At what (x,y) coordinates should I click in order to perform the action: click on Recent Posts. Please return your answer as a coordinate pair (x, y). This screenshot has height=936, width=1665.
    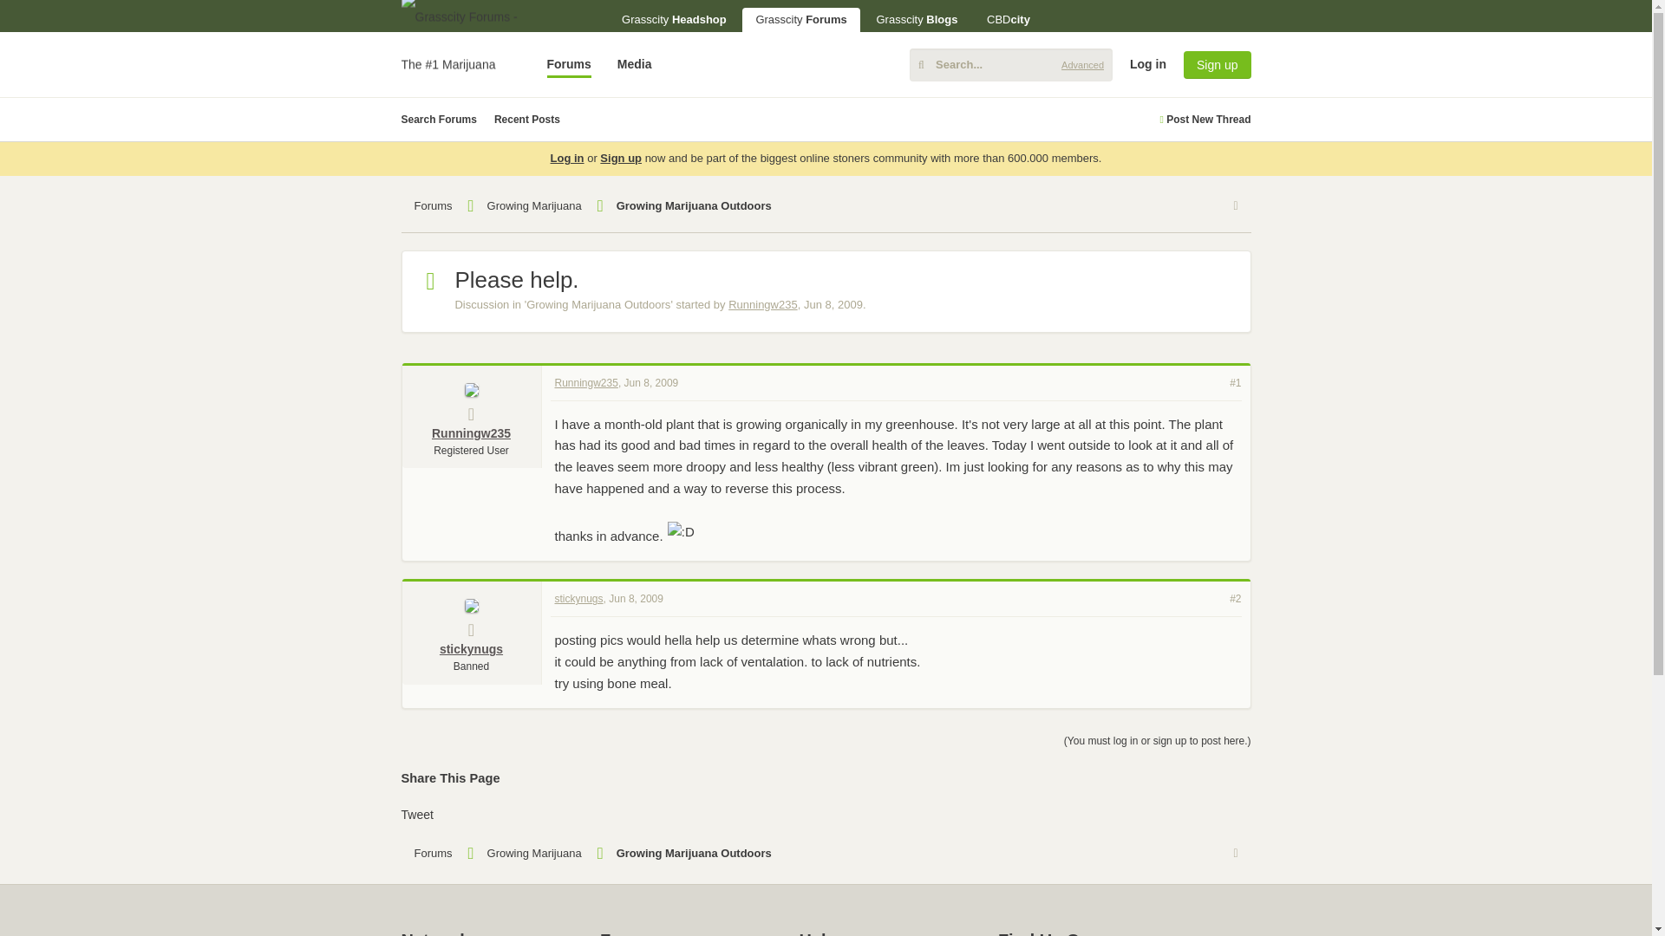
    Looking at the image, I should click on (527, 120).